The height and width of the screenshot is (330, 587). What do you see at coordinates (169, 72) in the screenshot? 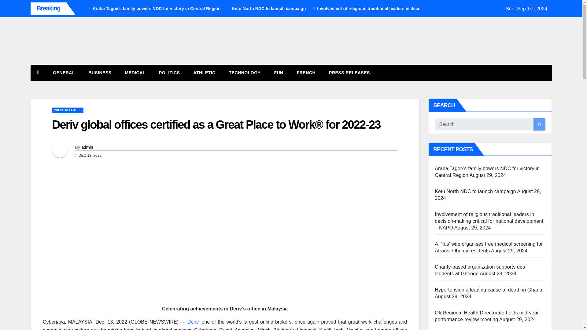
I see `Politics` at bounding box center [169, 72].